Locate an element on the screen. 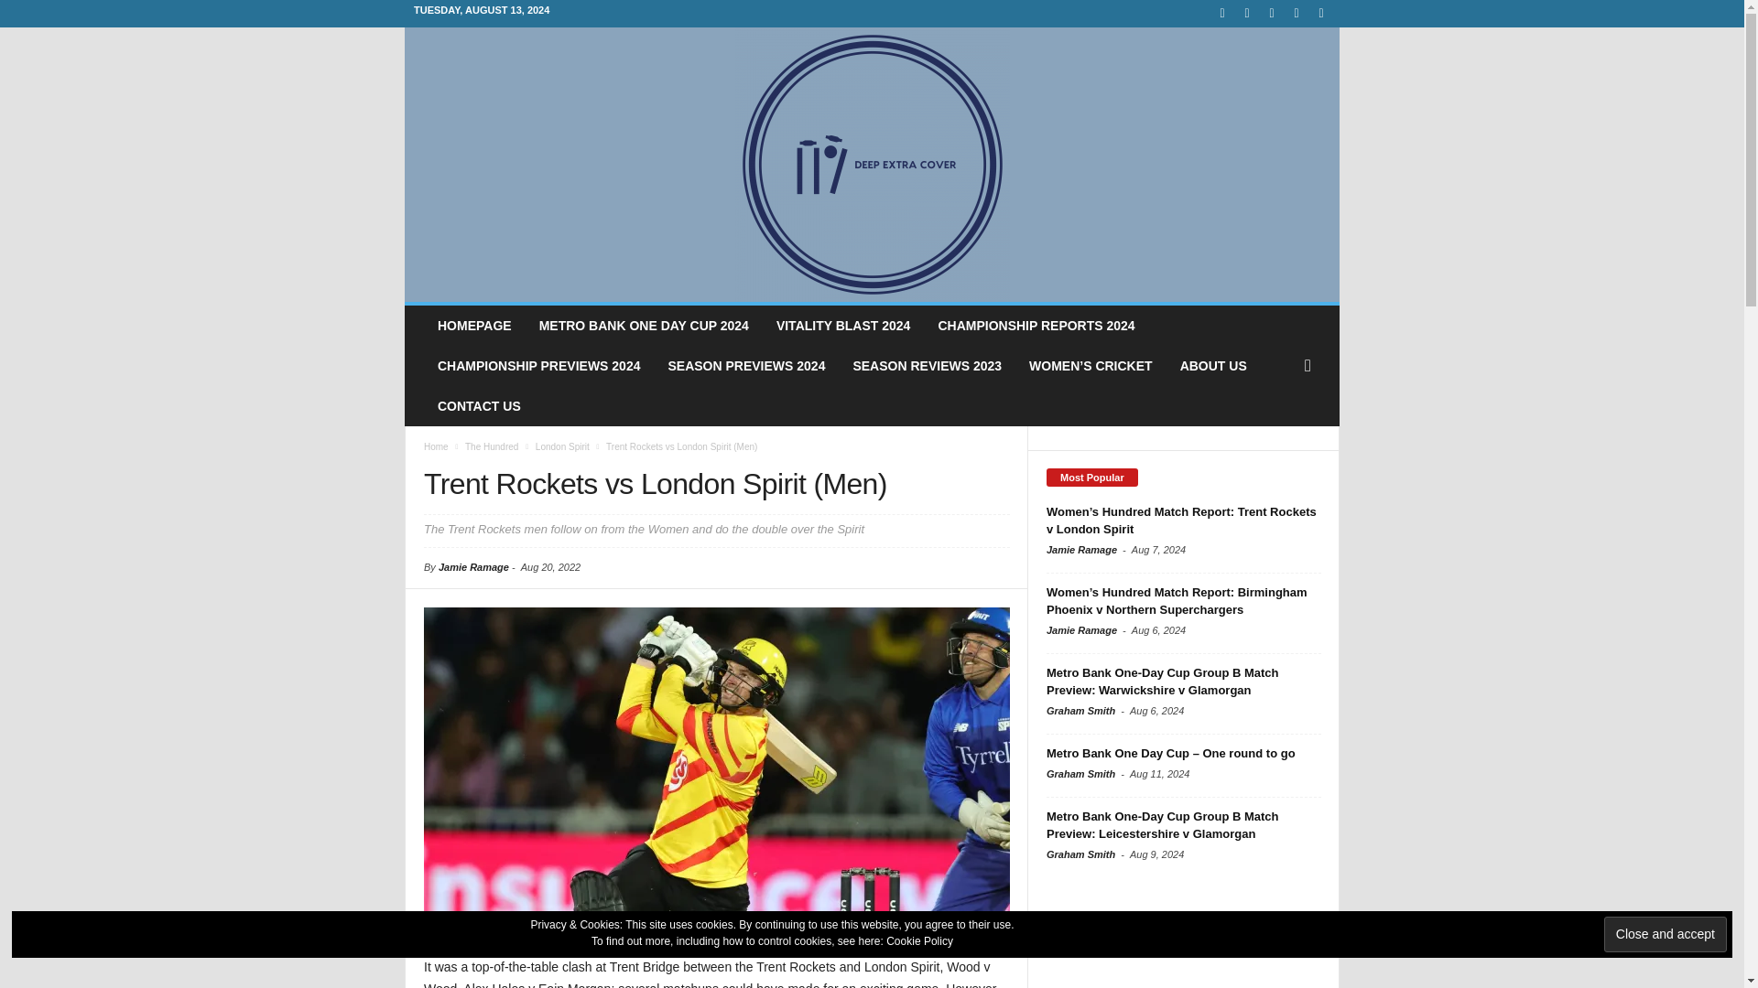 This screenshot has width=1758, height=988. Facebook is located at coordinates (1221, 13).